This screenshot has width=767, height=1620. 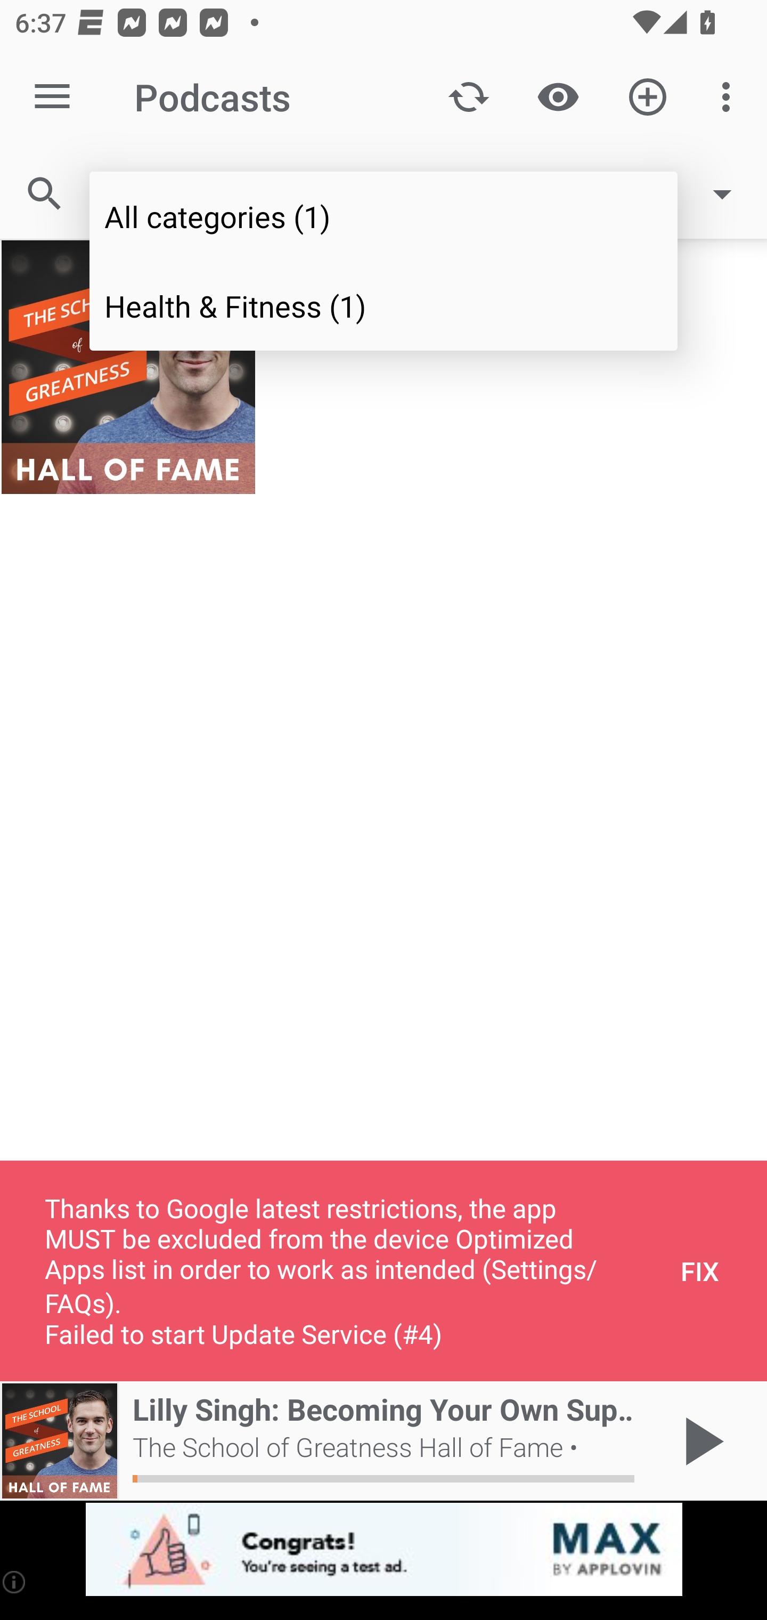 I want to click on All categories (1), so click(x=383, y=216).